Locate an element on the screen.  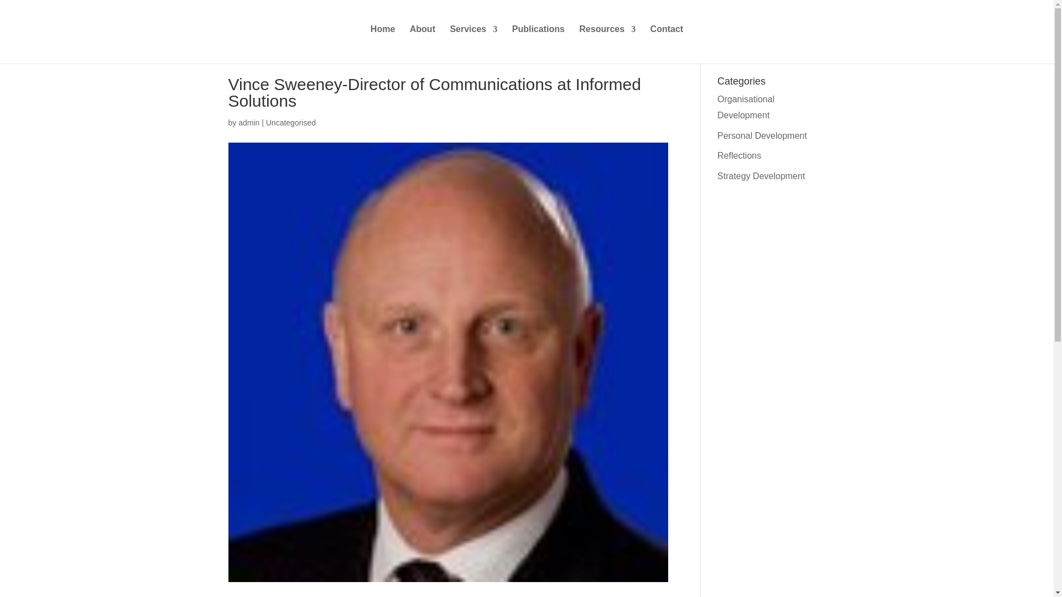
Home is located at coordinates (383, 41).